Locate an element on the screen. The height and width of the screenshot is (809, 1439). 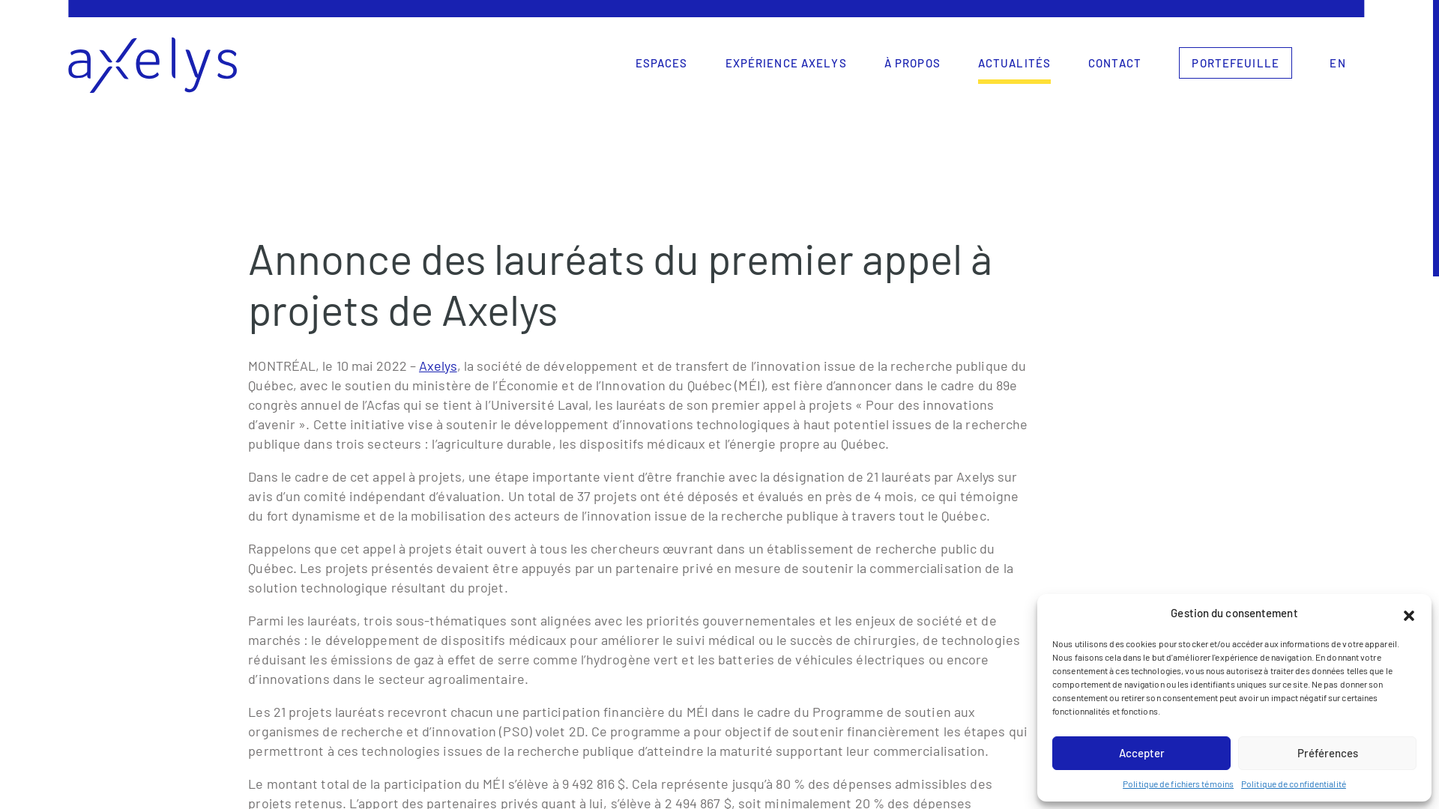
PORTEFEUILLE is located at coordinates (1235, 63).